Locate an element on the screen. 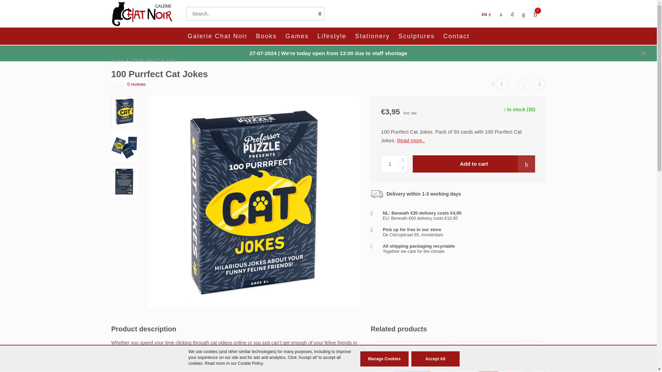 Image resolution: width=662 pixels, height=372 pixels. Read more.. is located at coordinates (411, 140).